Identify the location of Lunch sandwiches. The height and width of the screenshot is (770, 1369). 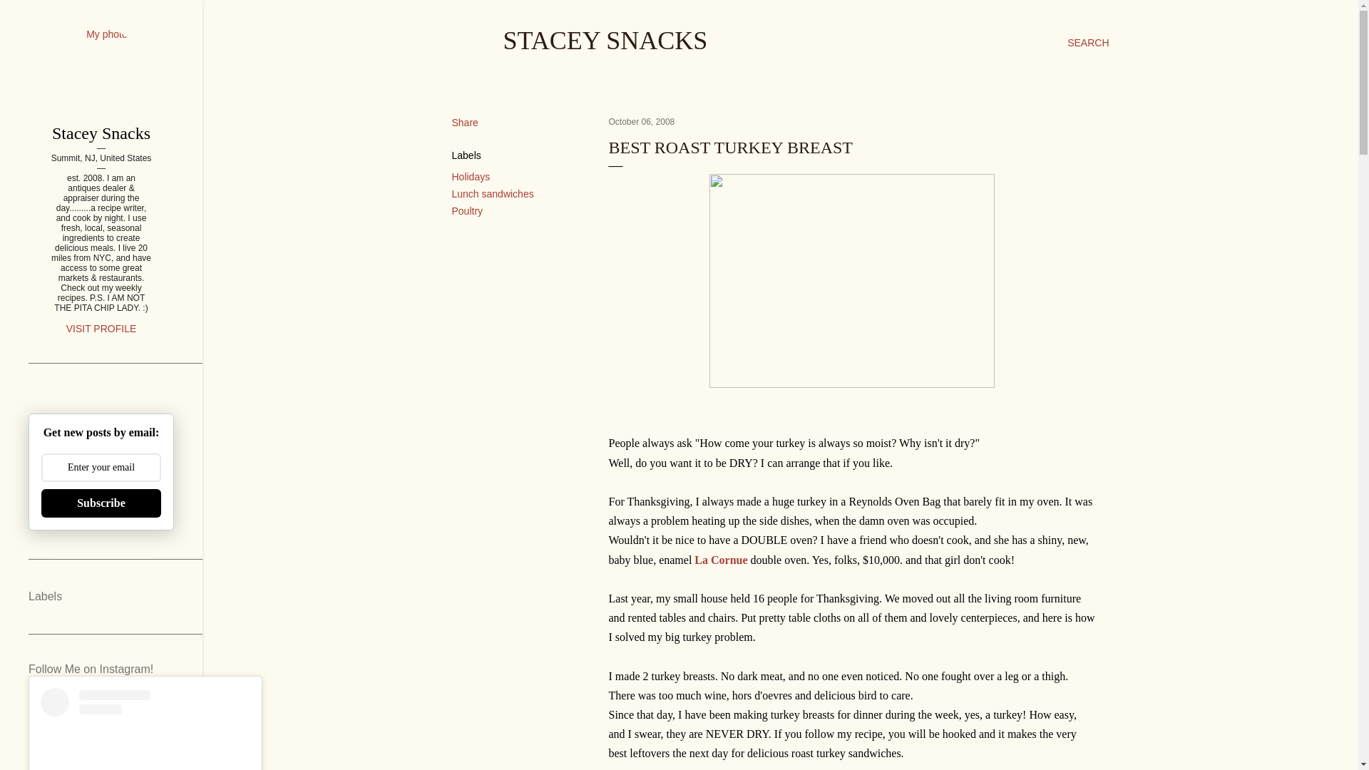
(492, 193).